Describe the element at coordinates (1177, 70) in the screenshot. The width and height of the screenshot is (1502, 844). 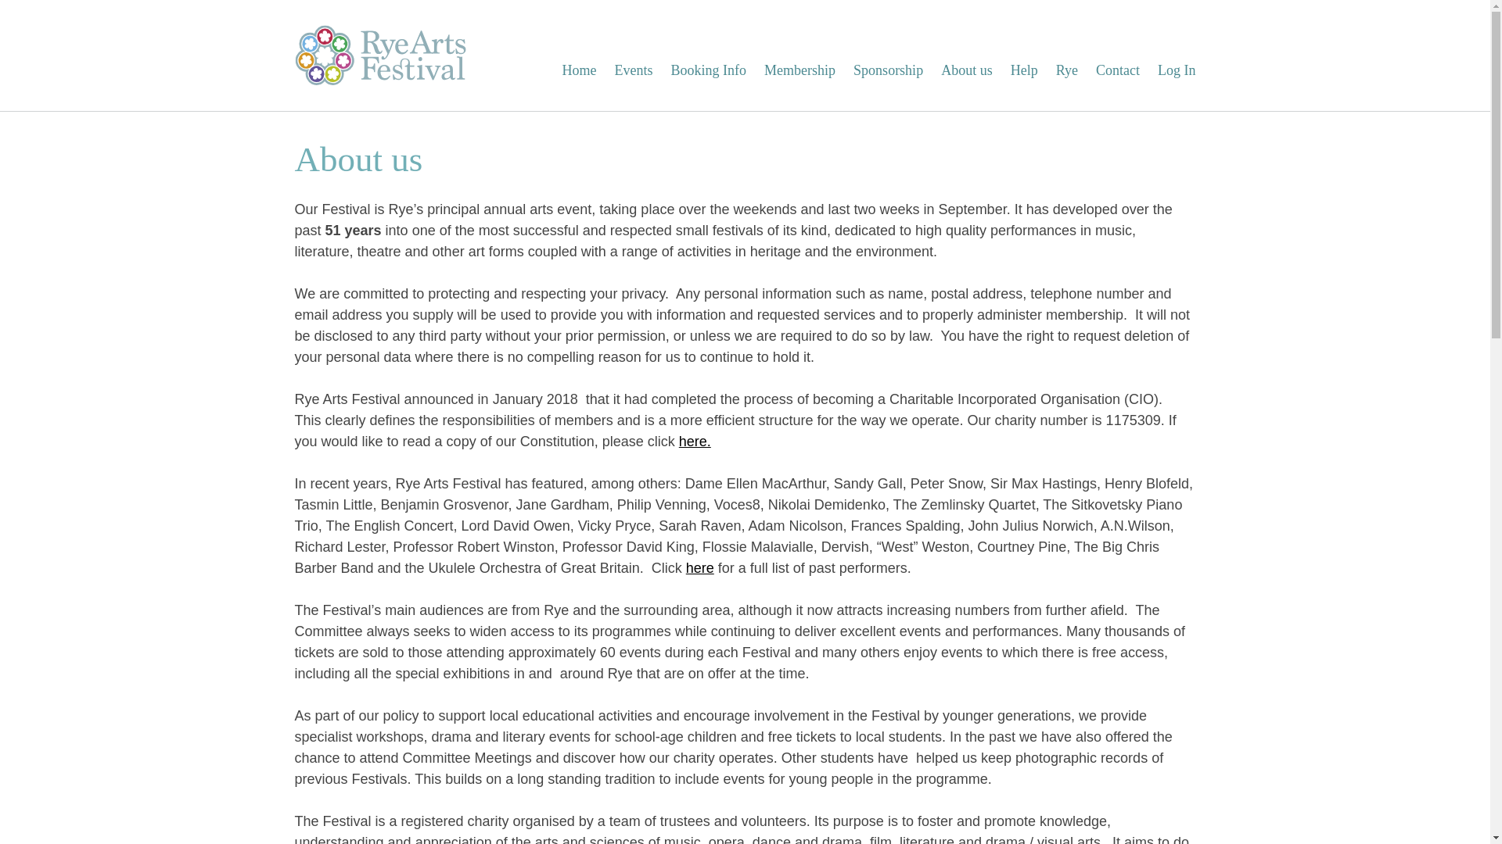
I see `Log In` at that location.